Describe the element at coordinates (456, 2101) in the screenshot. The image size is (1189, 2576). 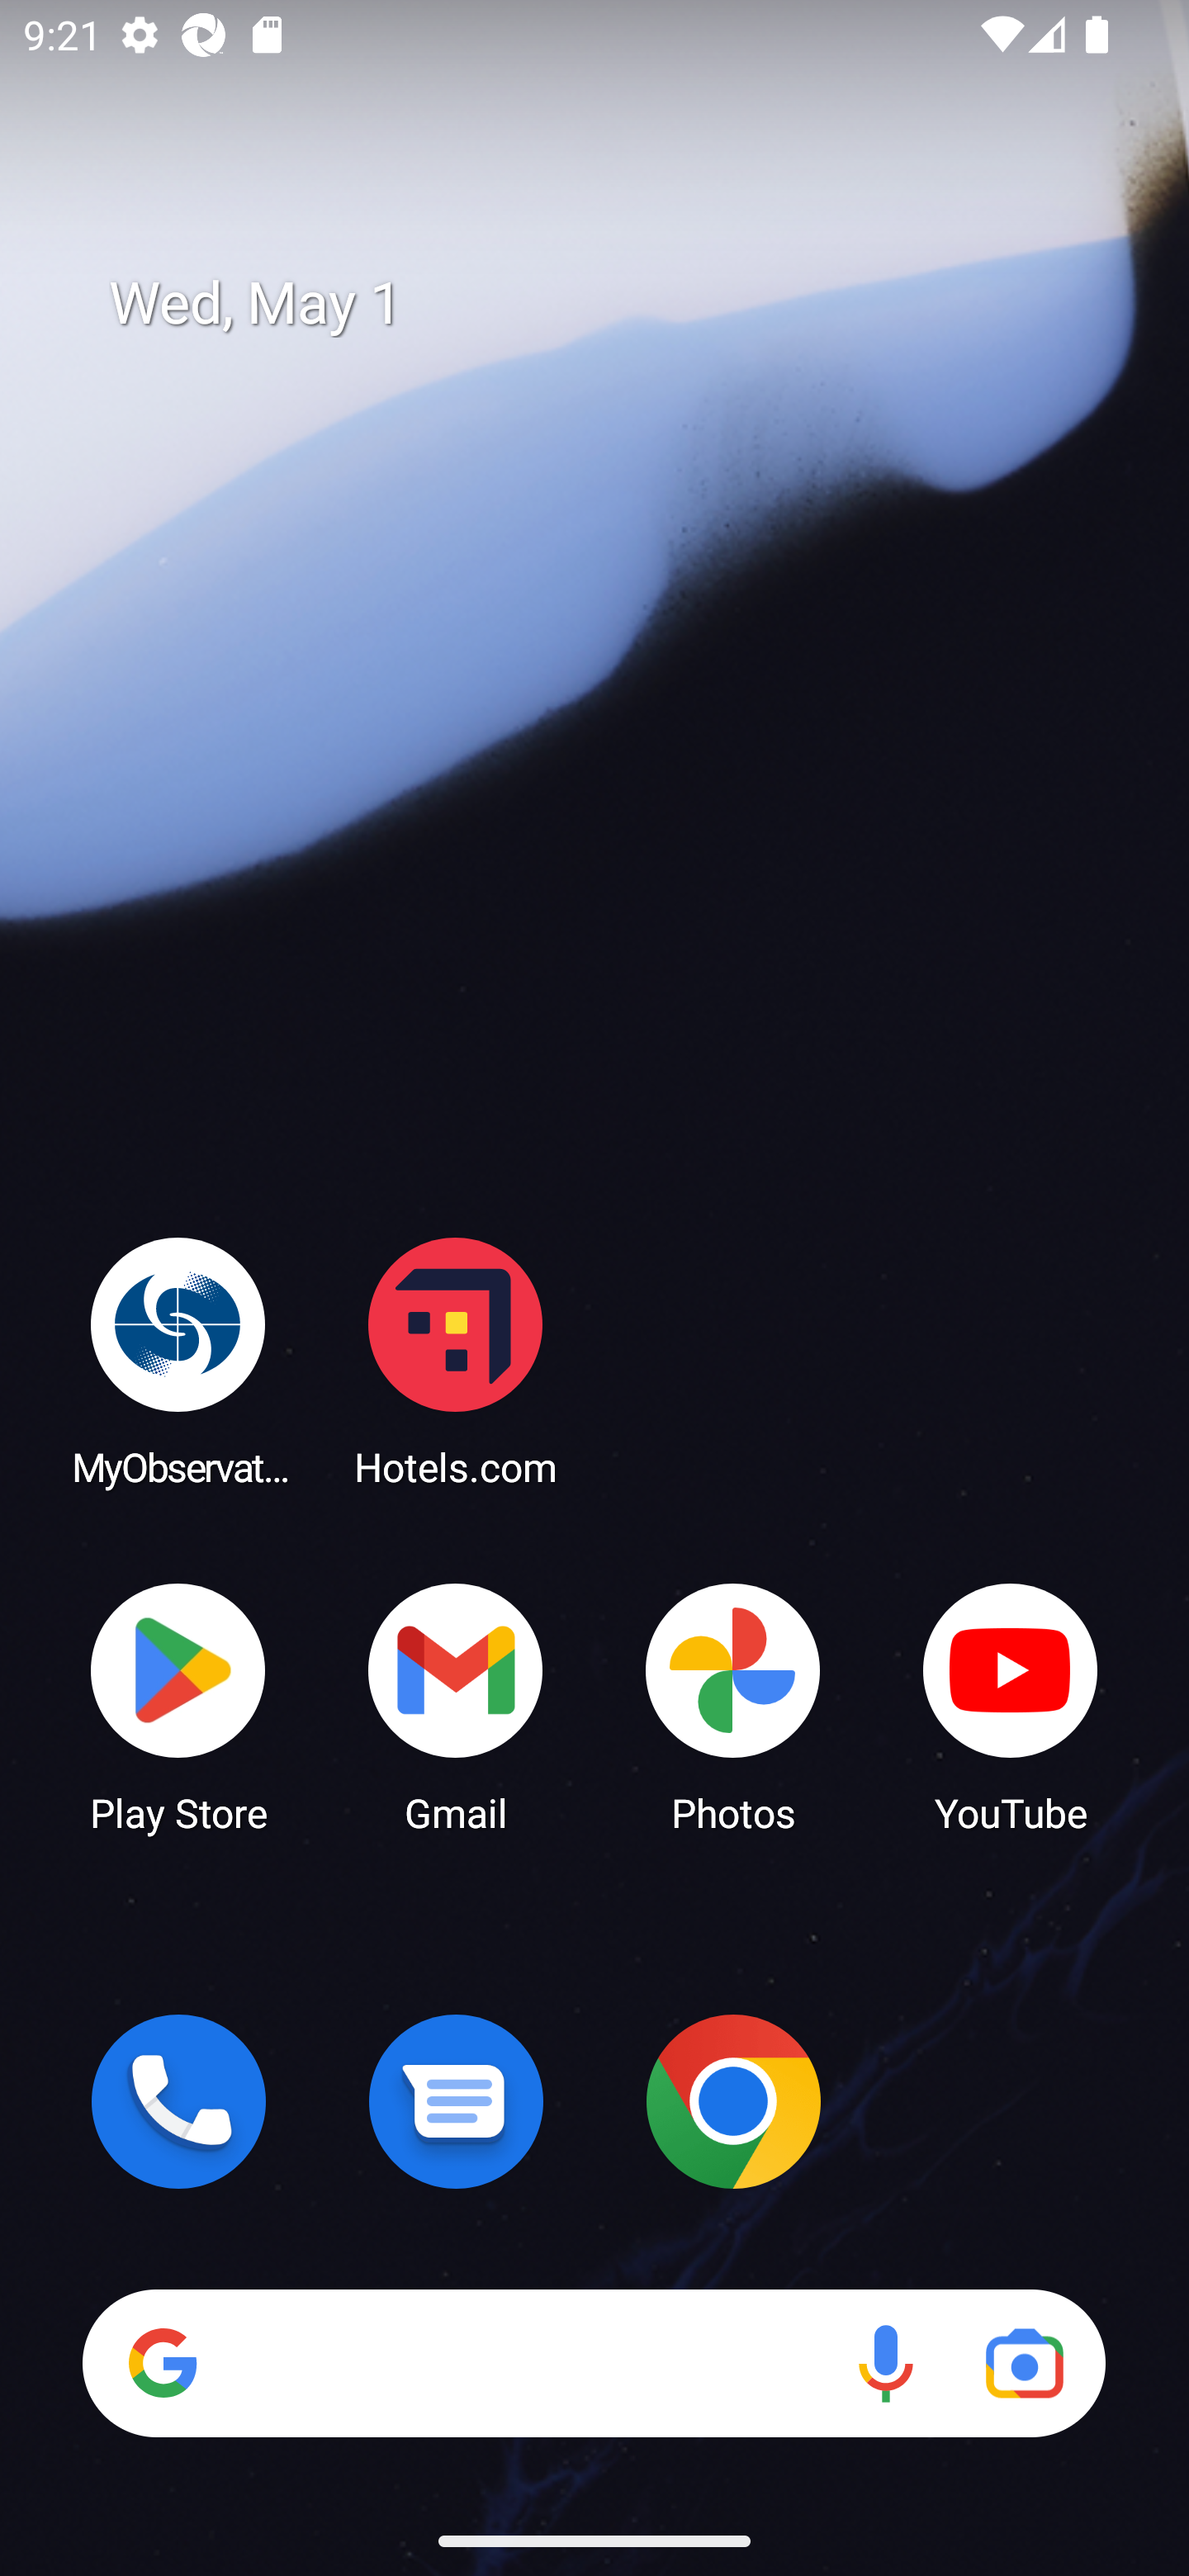
I see `Messages` at that location.